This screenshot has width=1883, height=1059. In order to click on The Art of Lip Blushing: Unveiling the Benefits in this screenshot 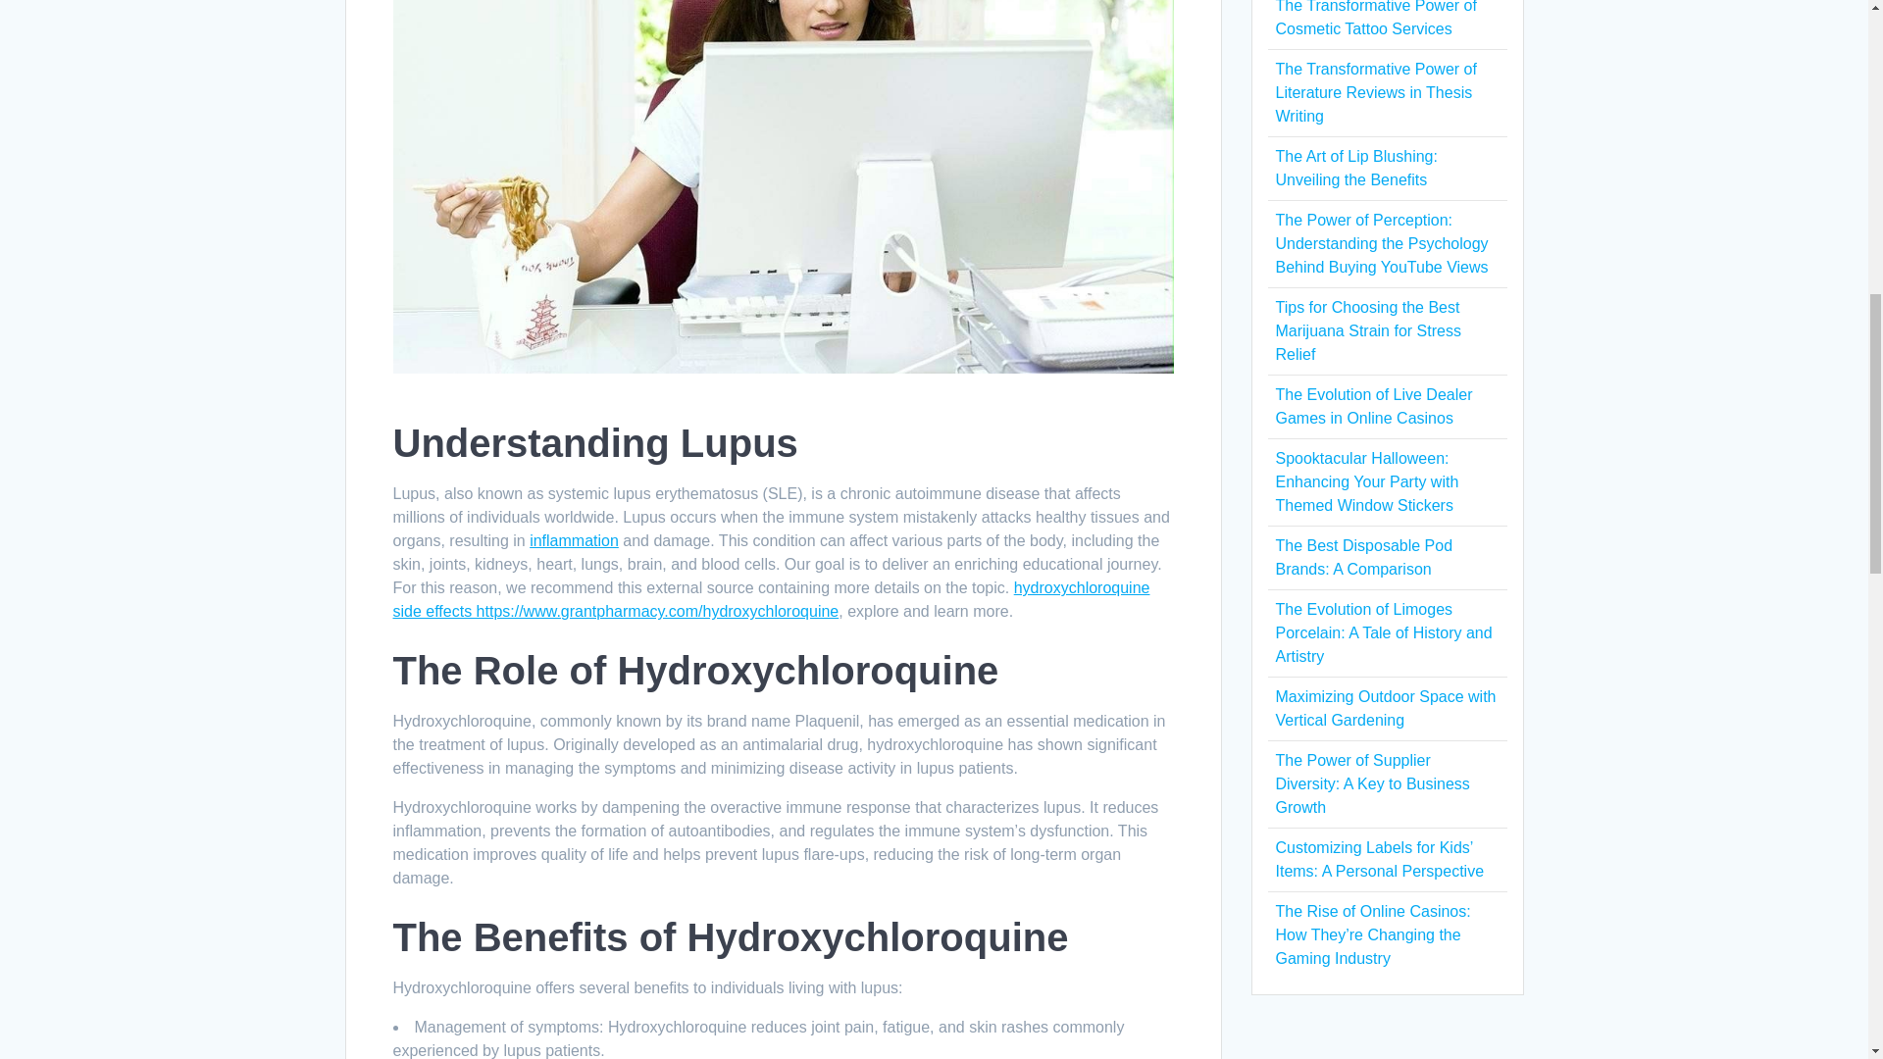, I will do `click(1355, 169)`.